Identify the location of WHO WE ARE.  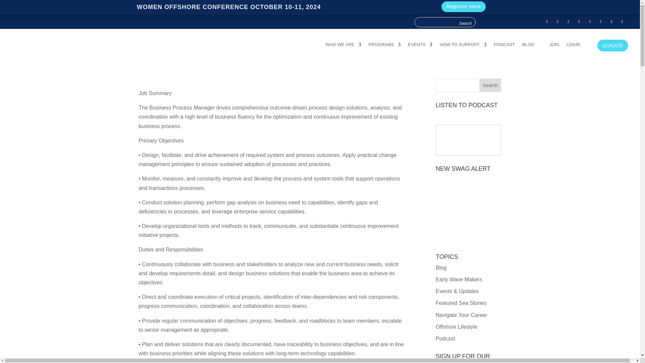
(343, 46).